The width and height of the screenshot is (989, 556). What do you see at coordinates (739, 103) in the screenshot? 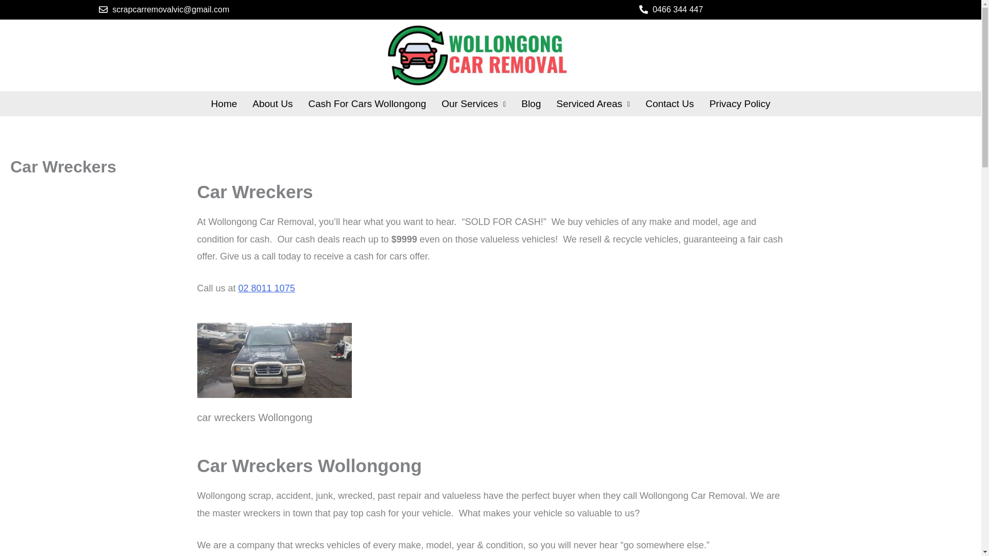
I see `Privacy Policy` at bounding box center [739, 103].